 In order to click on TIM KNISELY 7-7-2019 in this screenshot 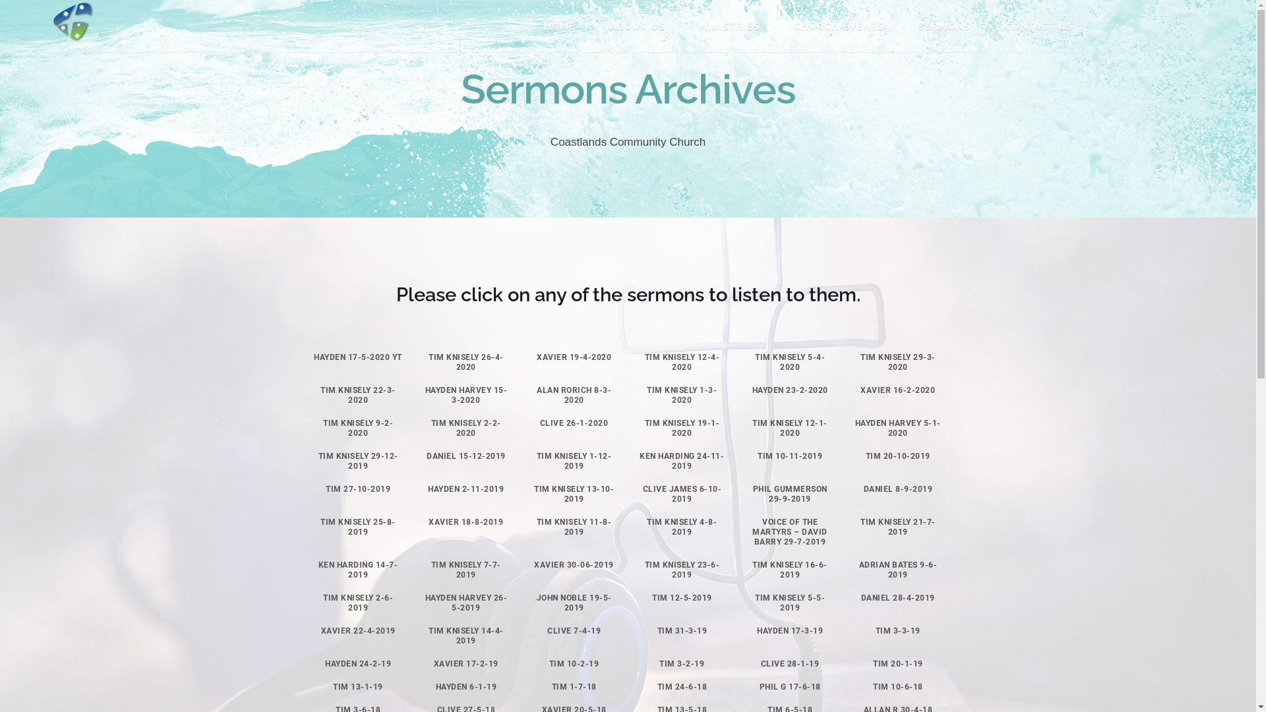, I will do `click(466, 570)`.